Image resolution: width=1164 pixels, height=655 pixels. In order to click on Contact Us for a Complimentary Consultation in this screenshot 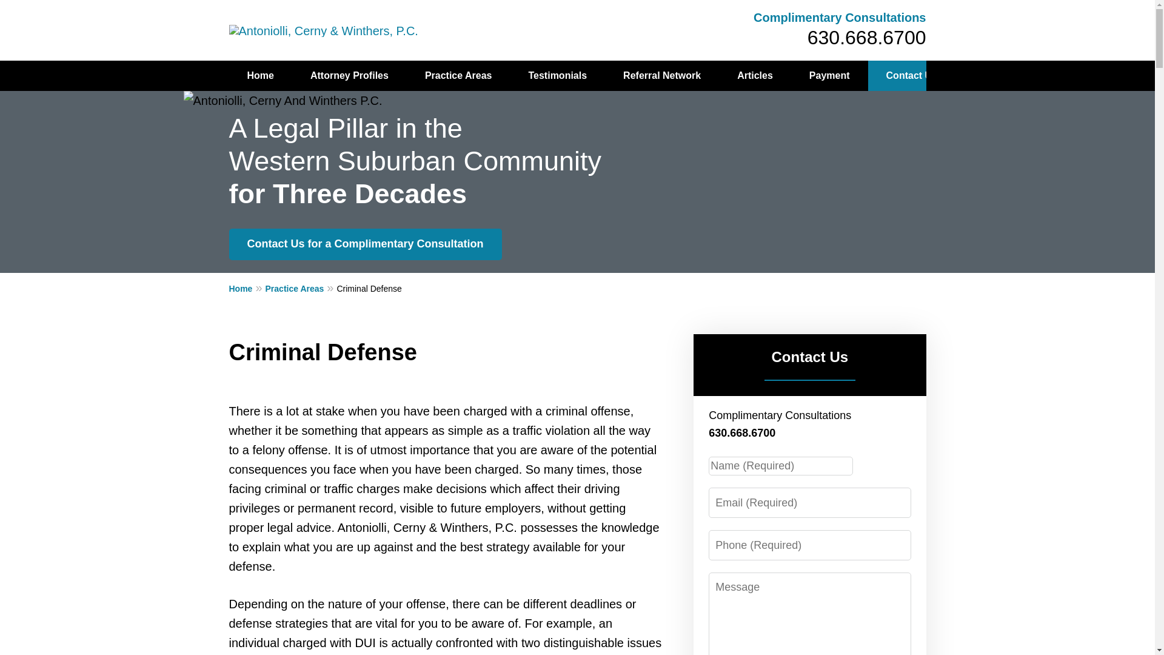, I will do `click(365, 244)`.